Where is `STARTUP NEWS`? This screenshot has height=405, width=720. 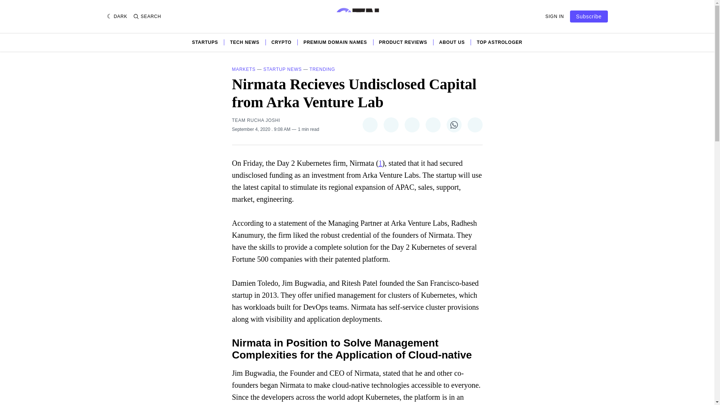 STARTUP NEWS is located at coordinates (282, 69).